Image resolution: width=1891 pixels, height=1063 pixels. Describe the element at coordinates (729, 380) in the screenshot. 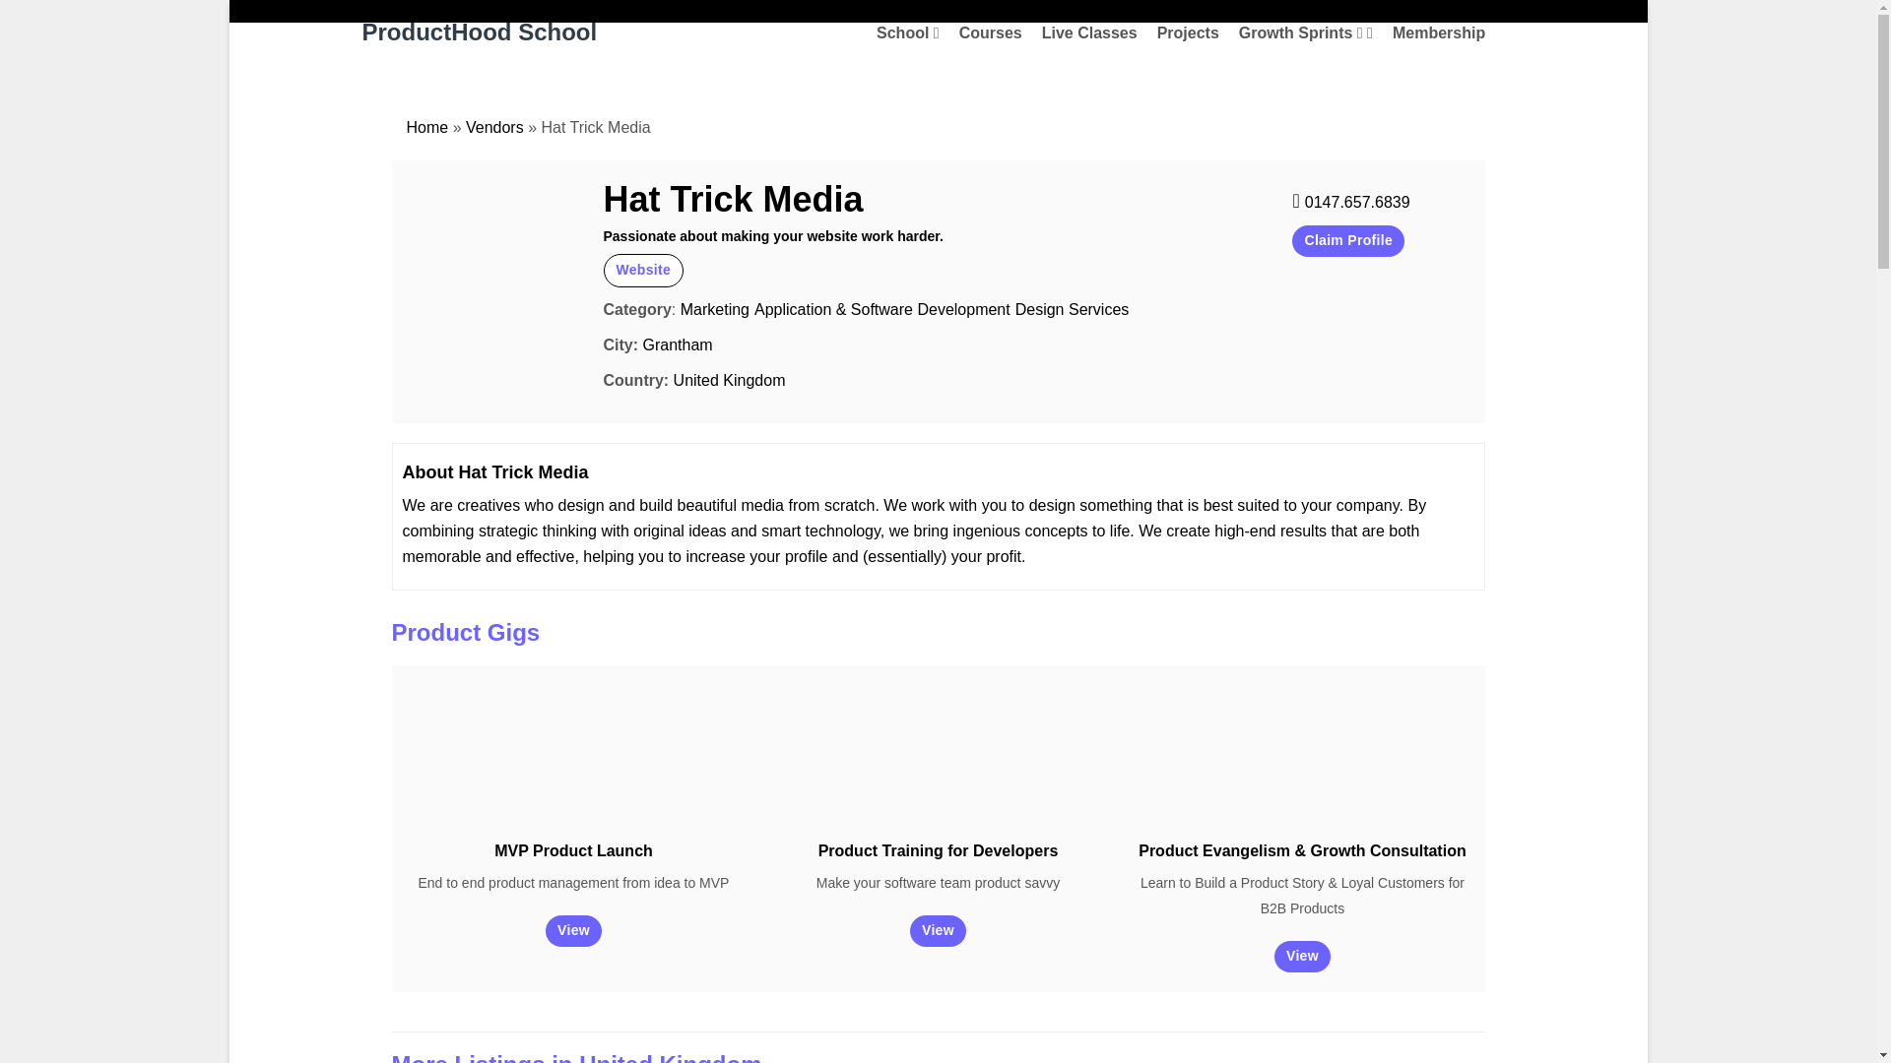

I see `United Kingdom` at that location.